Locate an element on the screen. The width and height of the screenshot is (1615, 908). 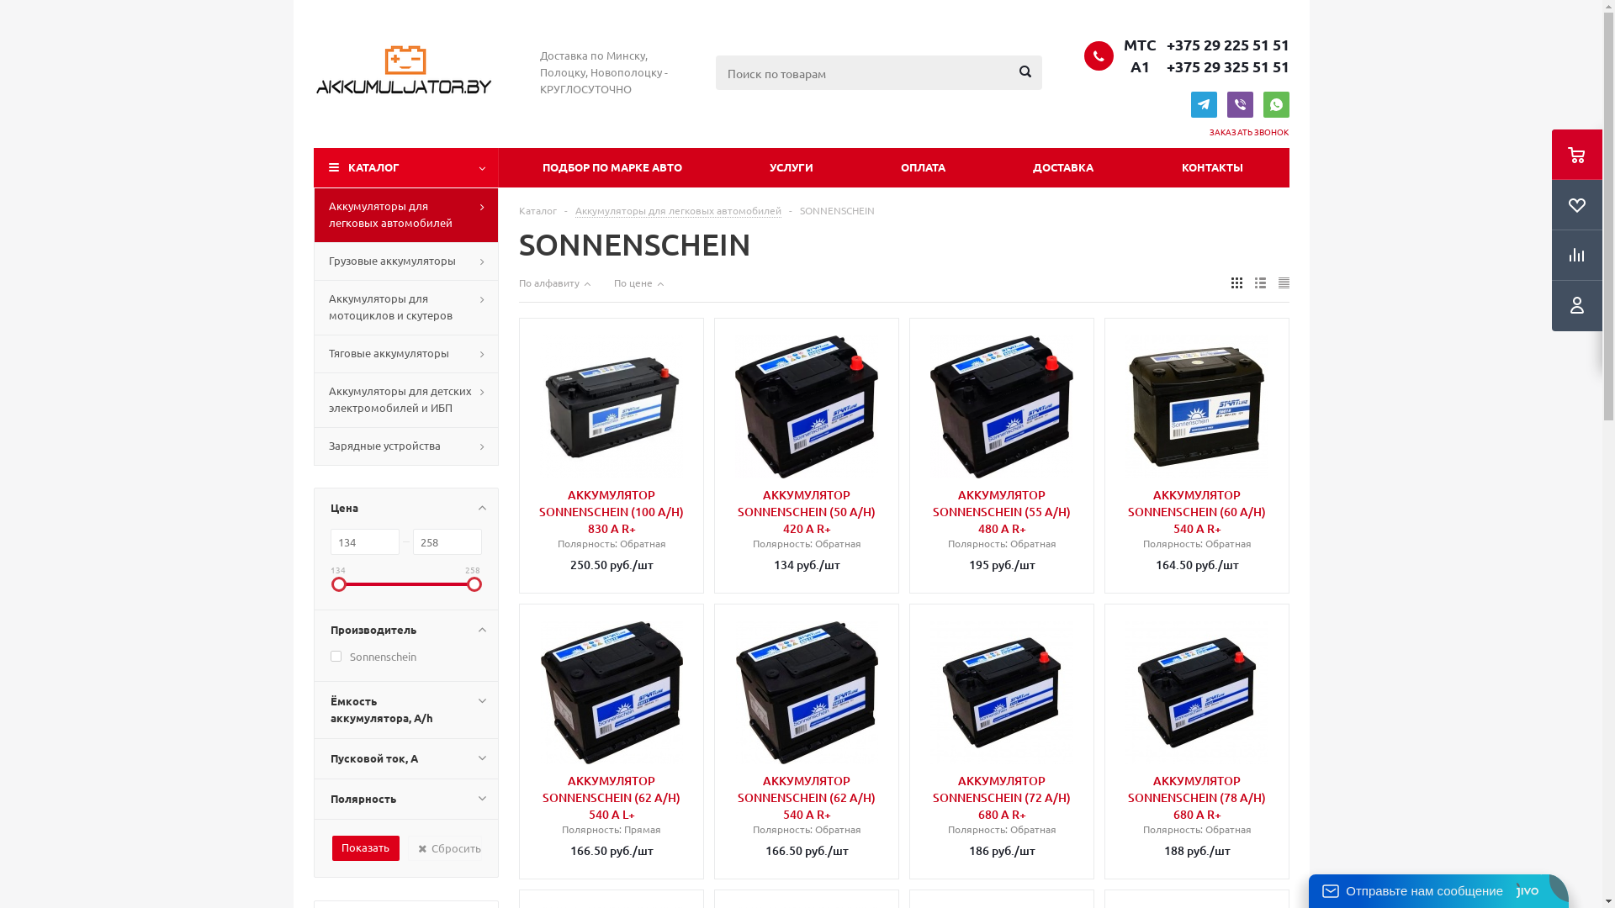
  A1     +375 29 325 51 51 is located at coordinates (1205, 66).